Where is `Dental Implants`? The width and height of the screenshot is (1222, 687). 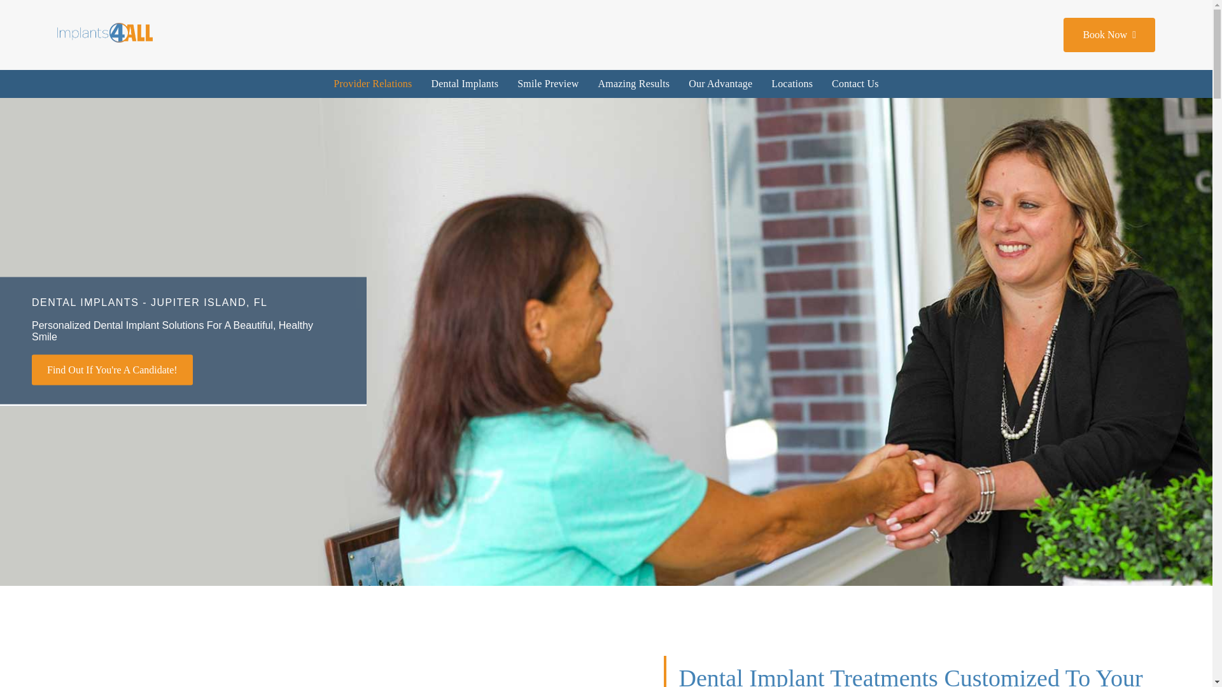 Dental Implants is located at coordinates (465, 84).